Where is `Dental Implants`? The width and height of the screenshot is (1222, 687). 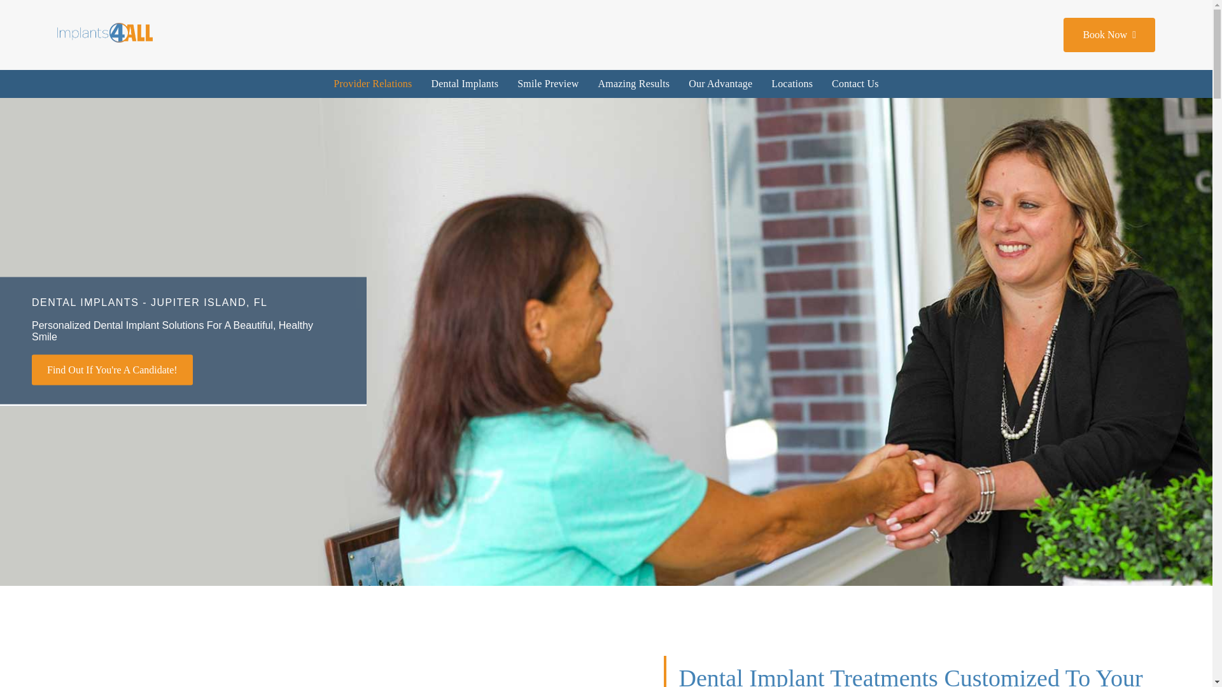 Dental Implants is located at coordinates (465, 84).